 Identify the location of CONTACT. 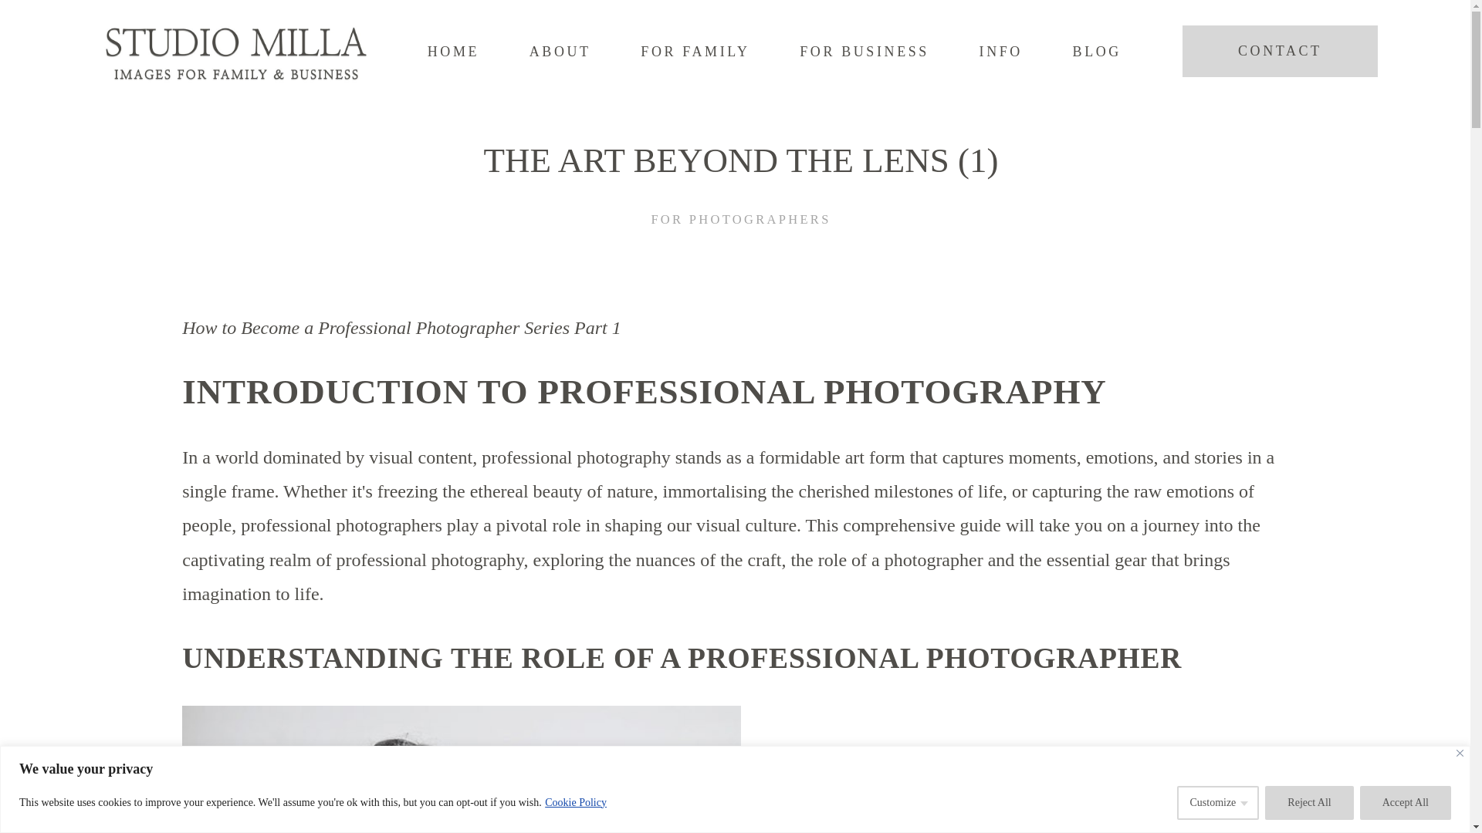
(1280, 51).